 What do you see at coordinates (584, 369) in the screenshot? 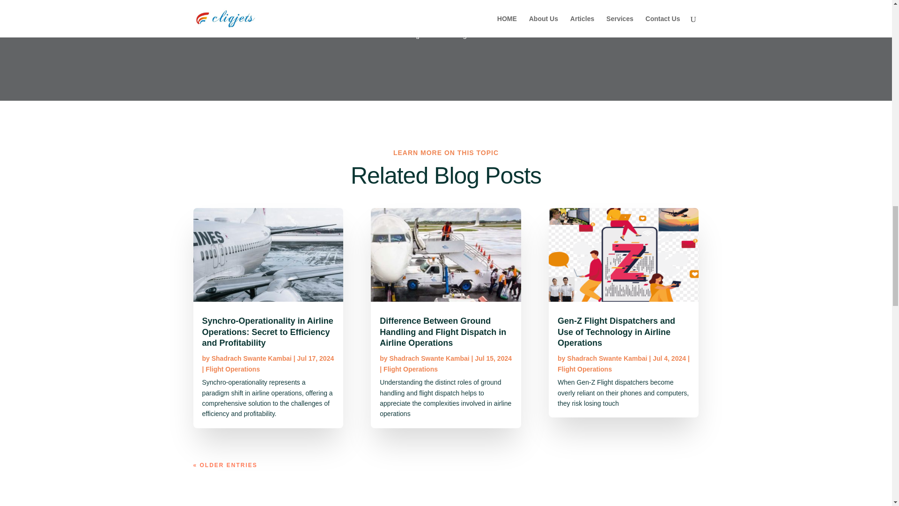
I see `Flight Operations` at bounding box center [584, 369].